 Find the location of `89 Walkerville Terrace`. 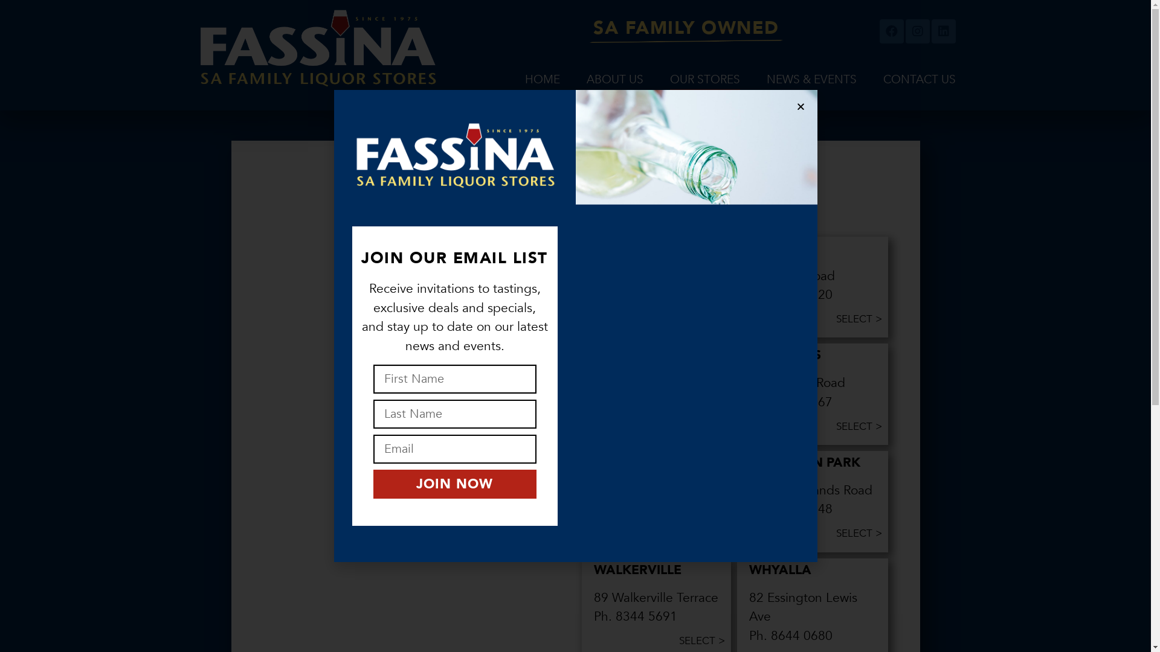

89 Walkerville Terrace is located at coordinates (656, 598).